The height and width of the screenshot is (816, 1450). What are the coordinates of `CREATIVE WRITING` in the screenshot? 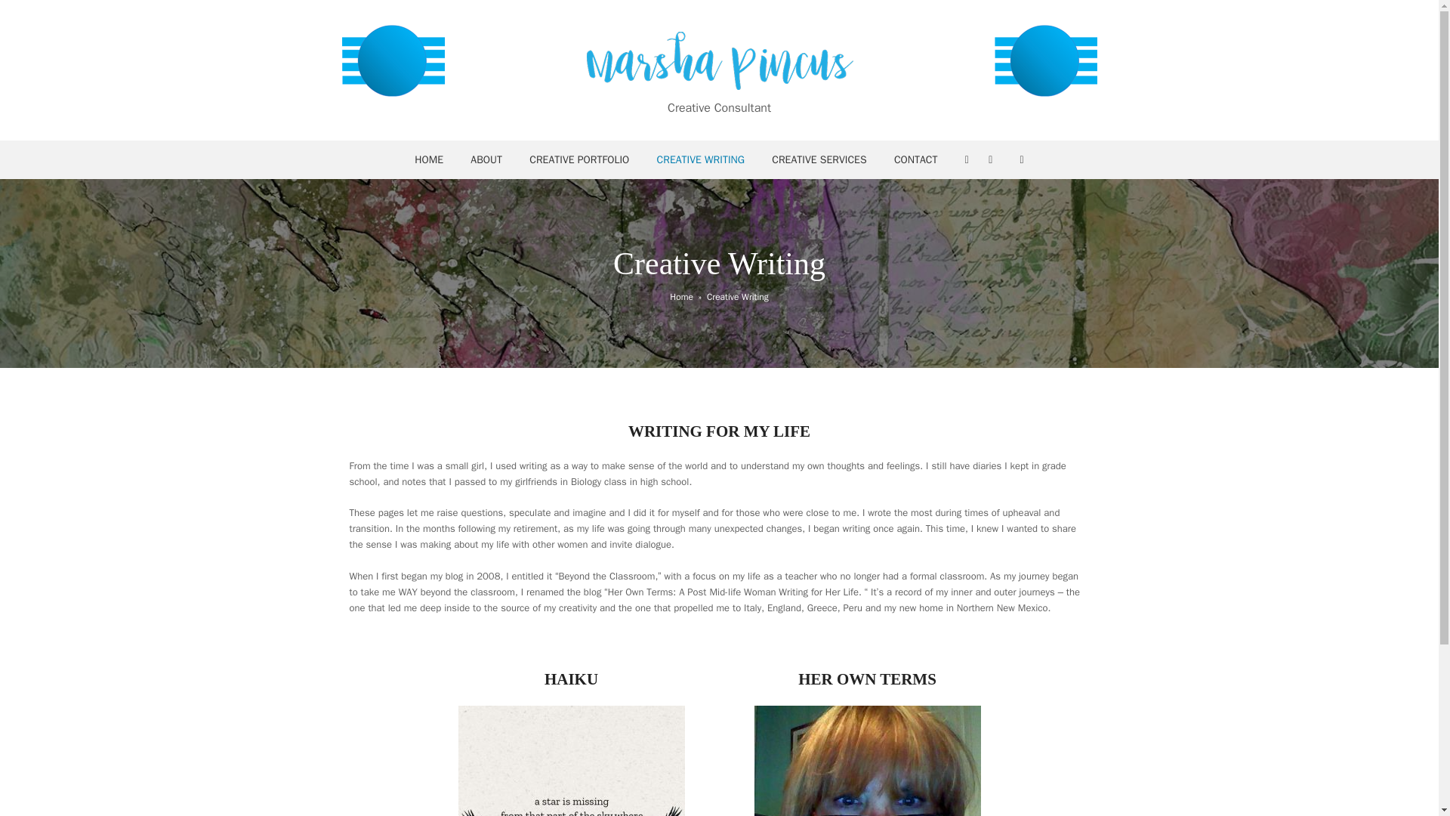 It's located at (700, 159).